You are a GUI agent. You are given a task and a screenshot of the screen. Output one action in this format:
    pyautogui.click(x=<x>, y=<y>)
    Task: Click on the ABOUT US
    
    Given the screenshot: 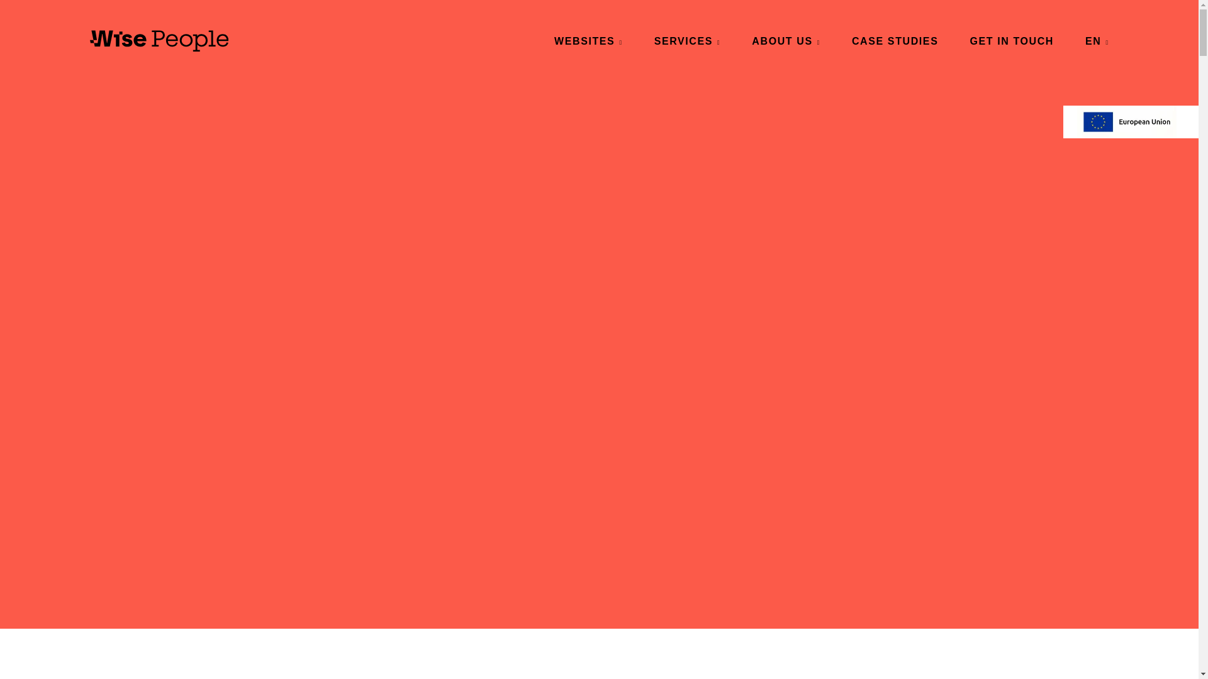 What is the action you would take?
    pyautogui.click(x=785, y=40)
    